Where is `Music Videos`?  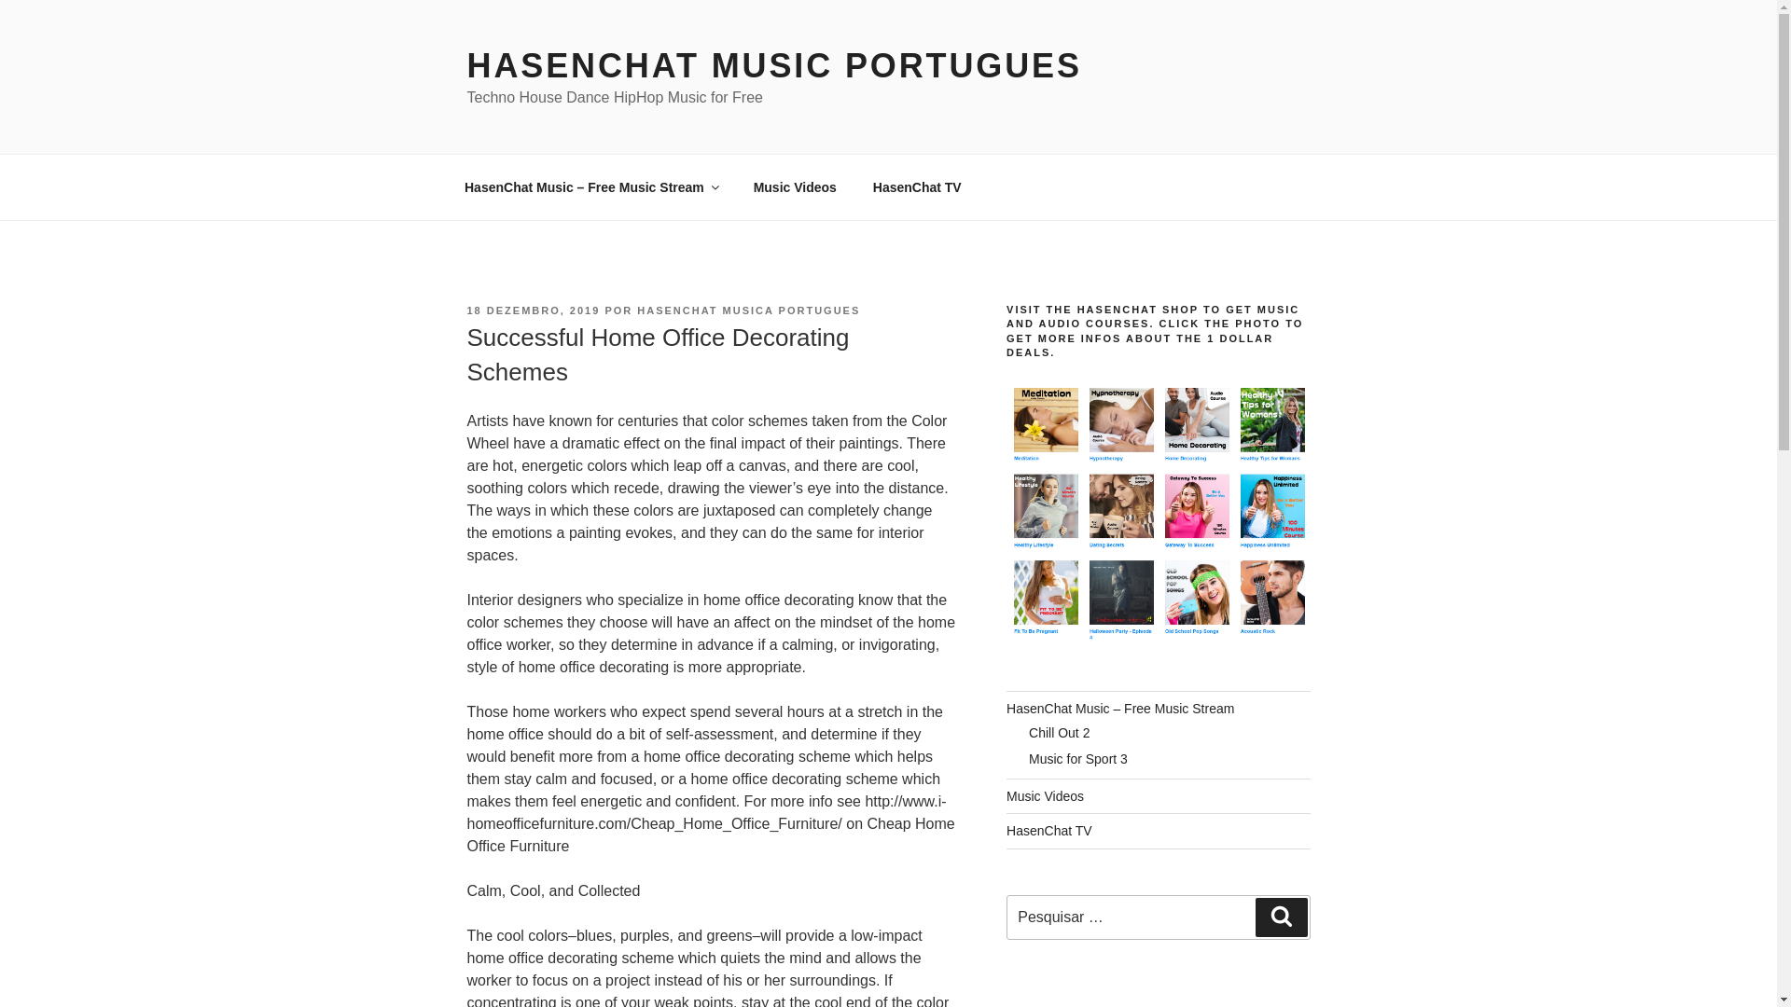
Music Videos is located at coordinates (1045, 795).